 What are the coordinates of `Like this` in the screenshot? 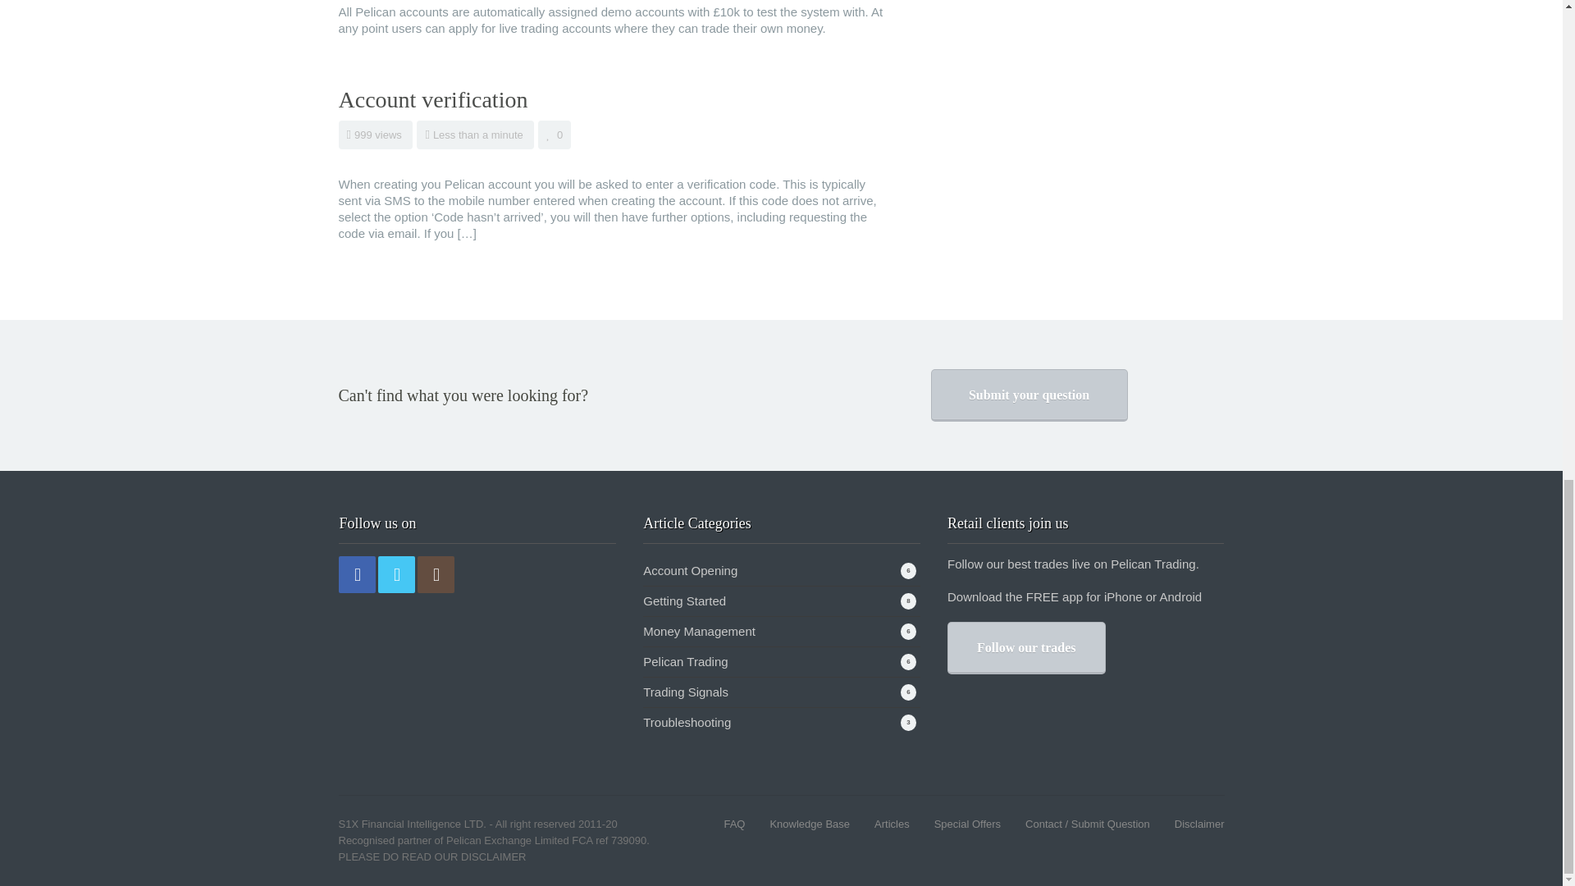 It's located at (555, 135).